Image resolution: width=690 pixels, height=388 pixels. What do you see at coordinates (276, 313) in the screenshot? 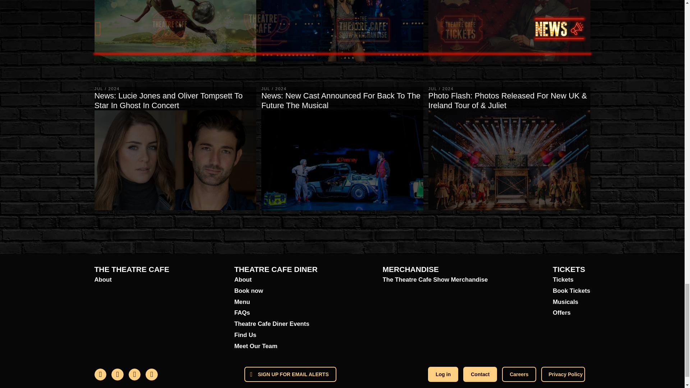
I see `FAQs` at bounding box center [276, 313].